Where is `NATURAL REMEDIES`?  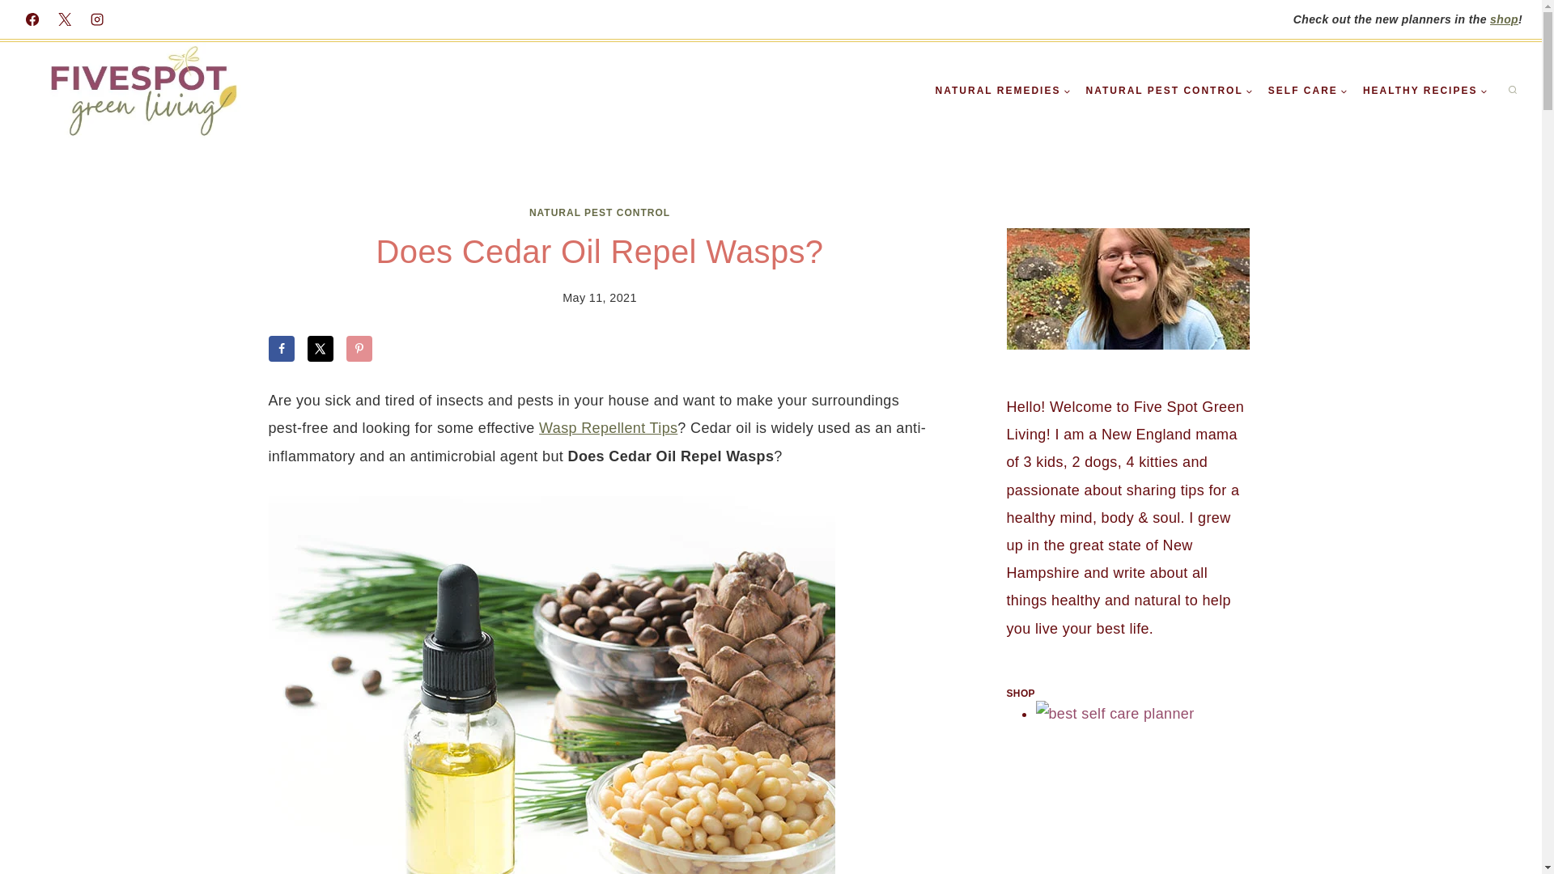
NATURAL REMEDIES is located at coordinates (1003, 91).